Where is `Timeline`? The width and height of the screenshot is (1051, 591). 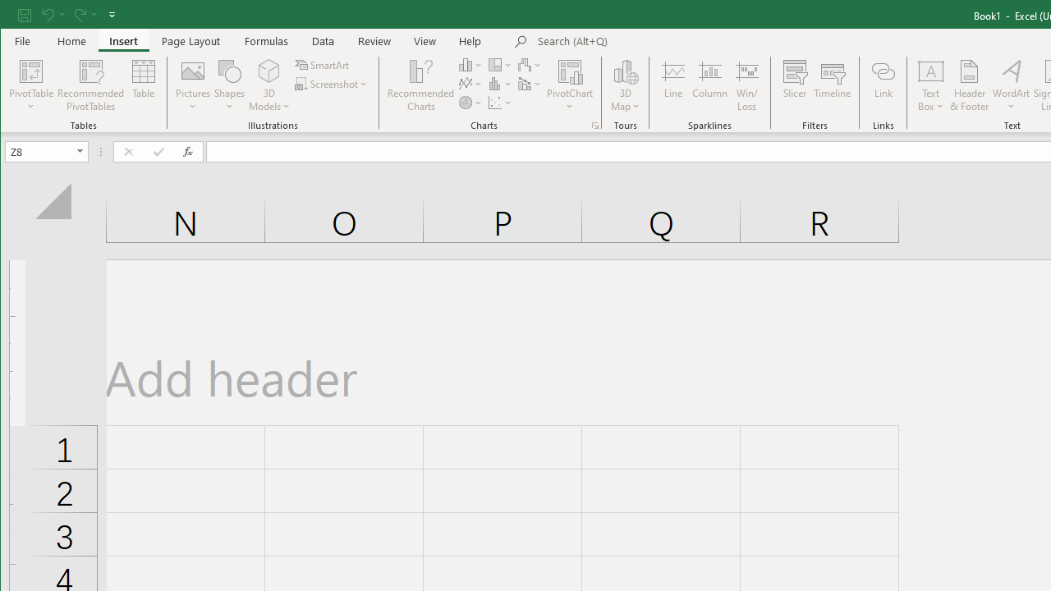 Timeline is located at coordinates (833, 85).